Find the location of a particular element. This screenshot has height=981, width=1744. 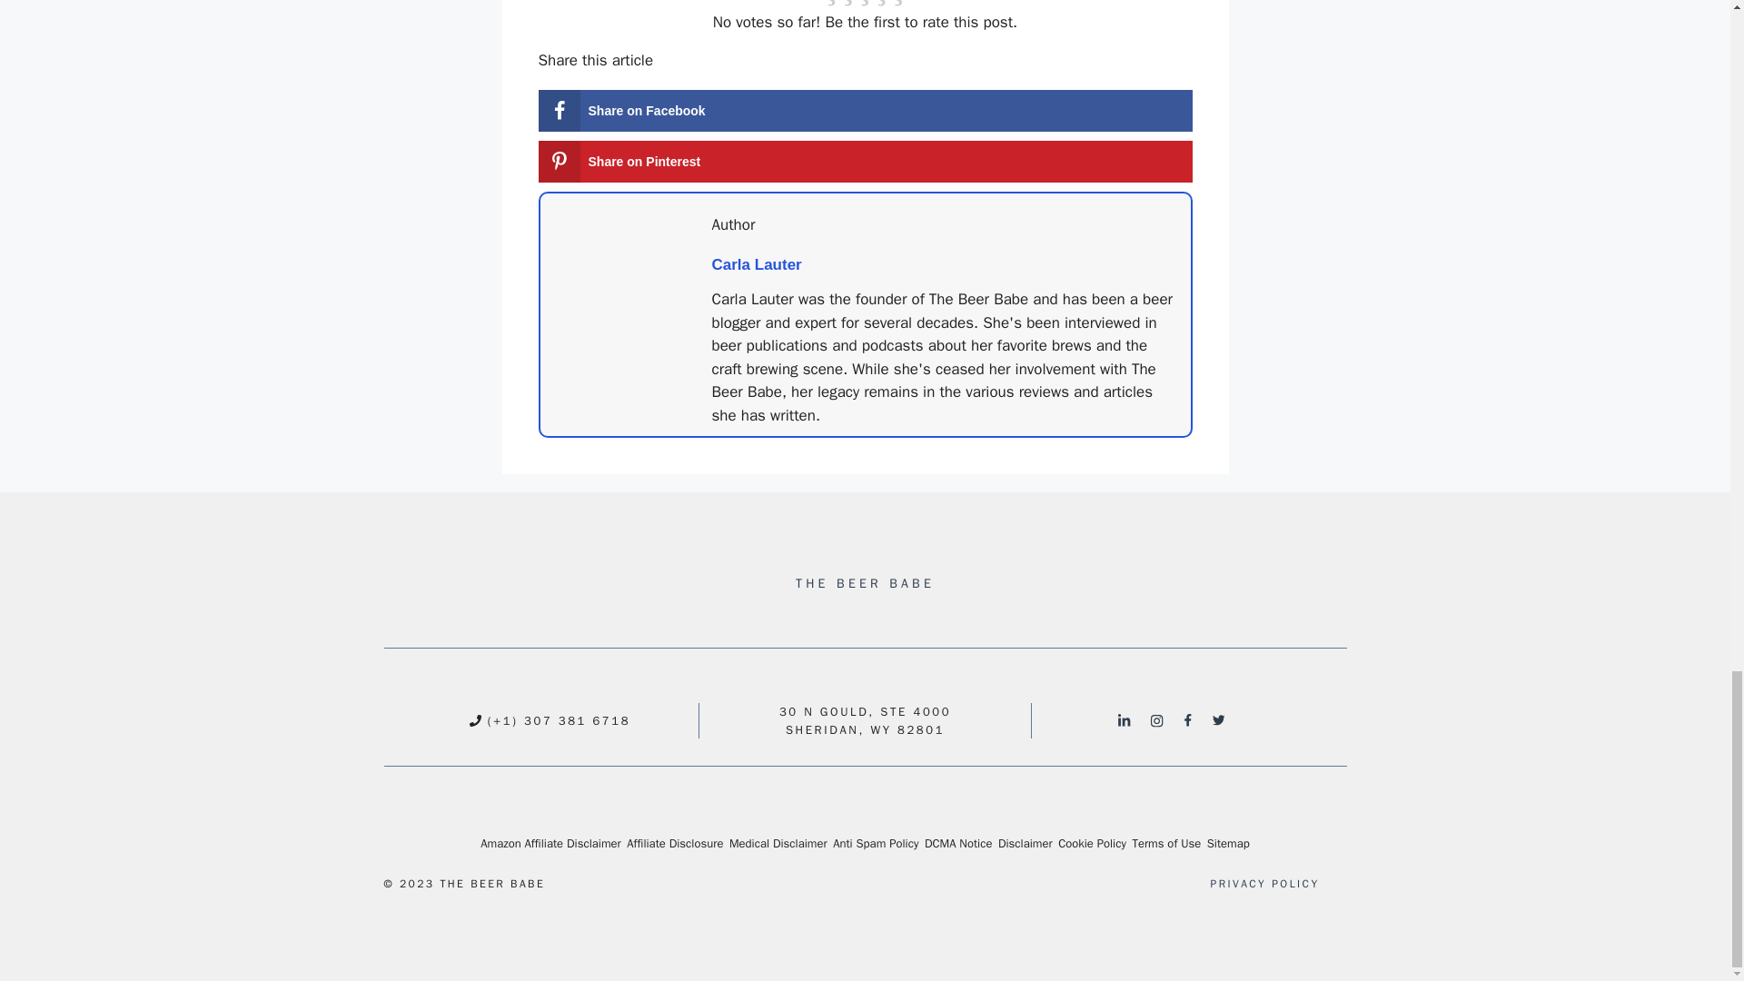

Disclaimer is located at coordinates (1025, 843).